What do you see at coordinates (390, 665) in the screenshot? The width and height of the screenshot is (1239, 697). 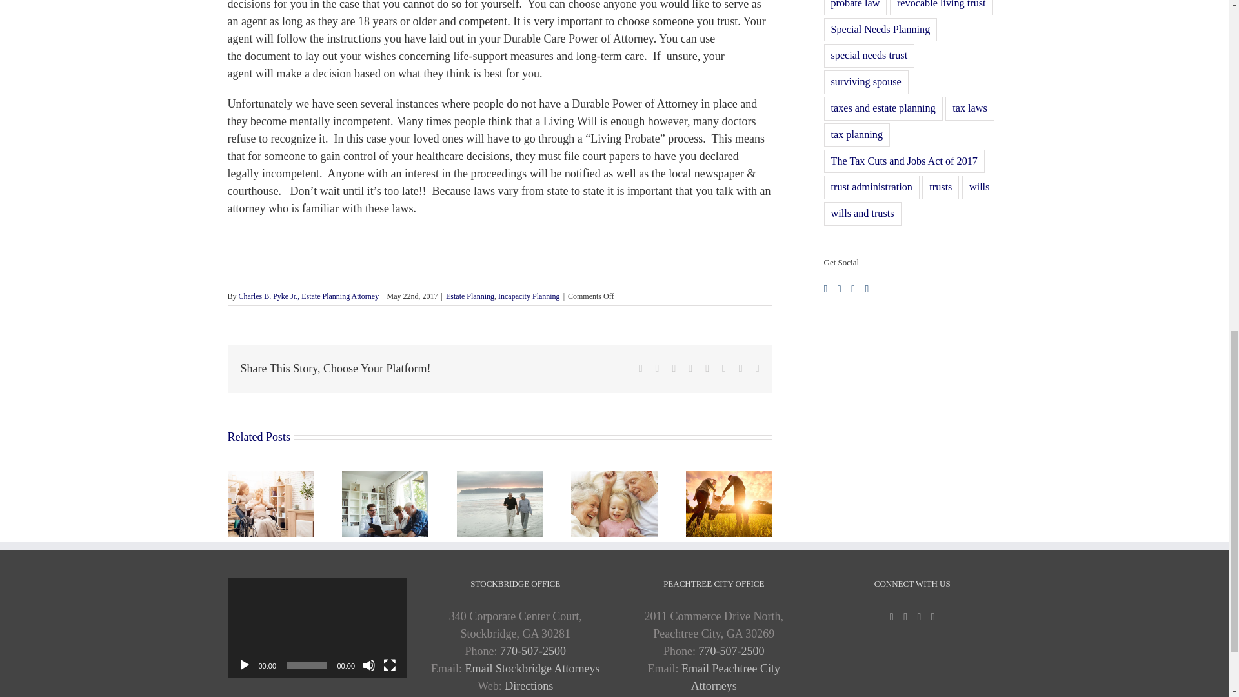 I see `Fullscreen` at bounding box center [390, 665].